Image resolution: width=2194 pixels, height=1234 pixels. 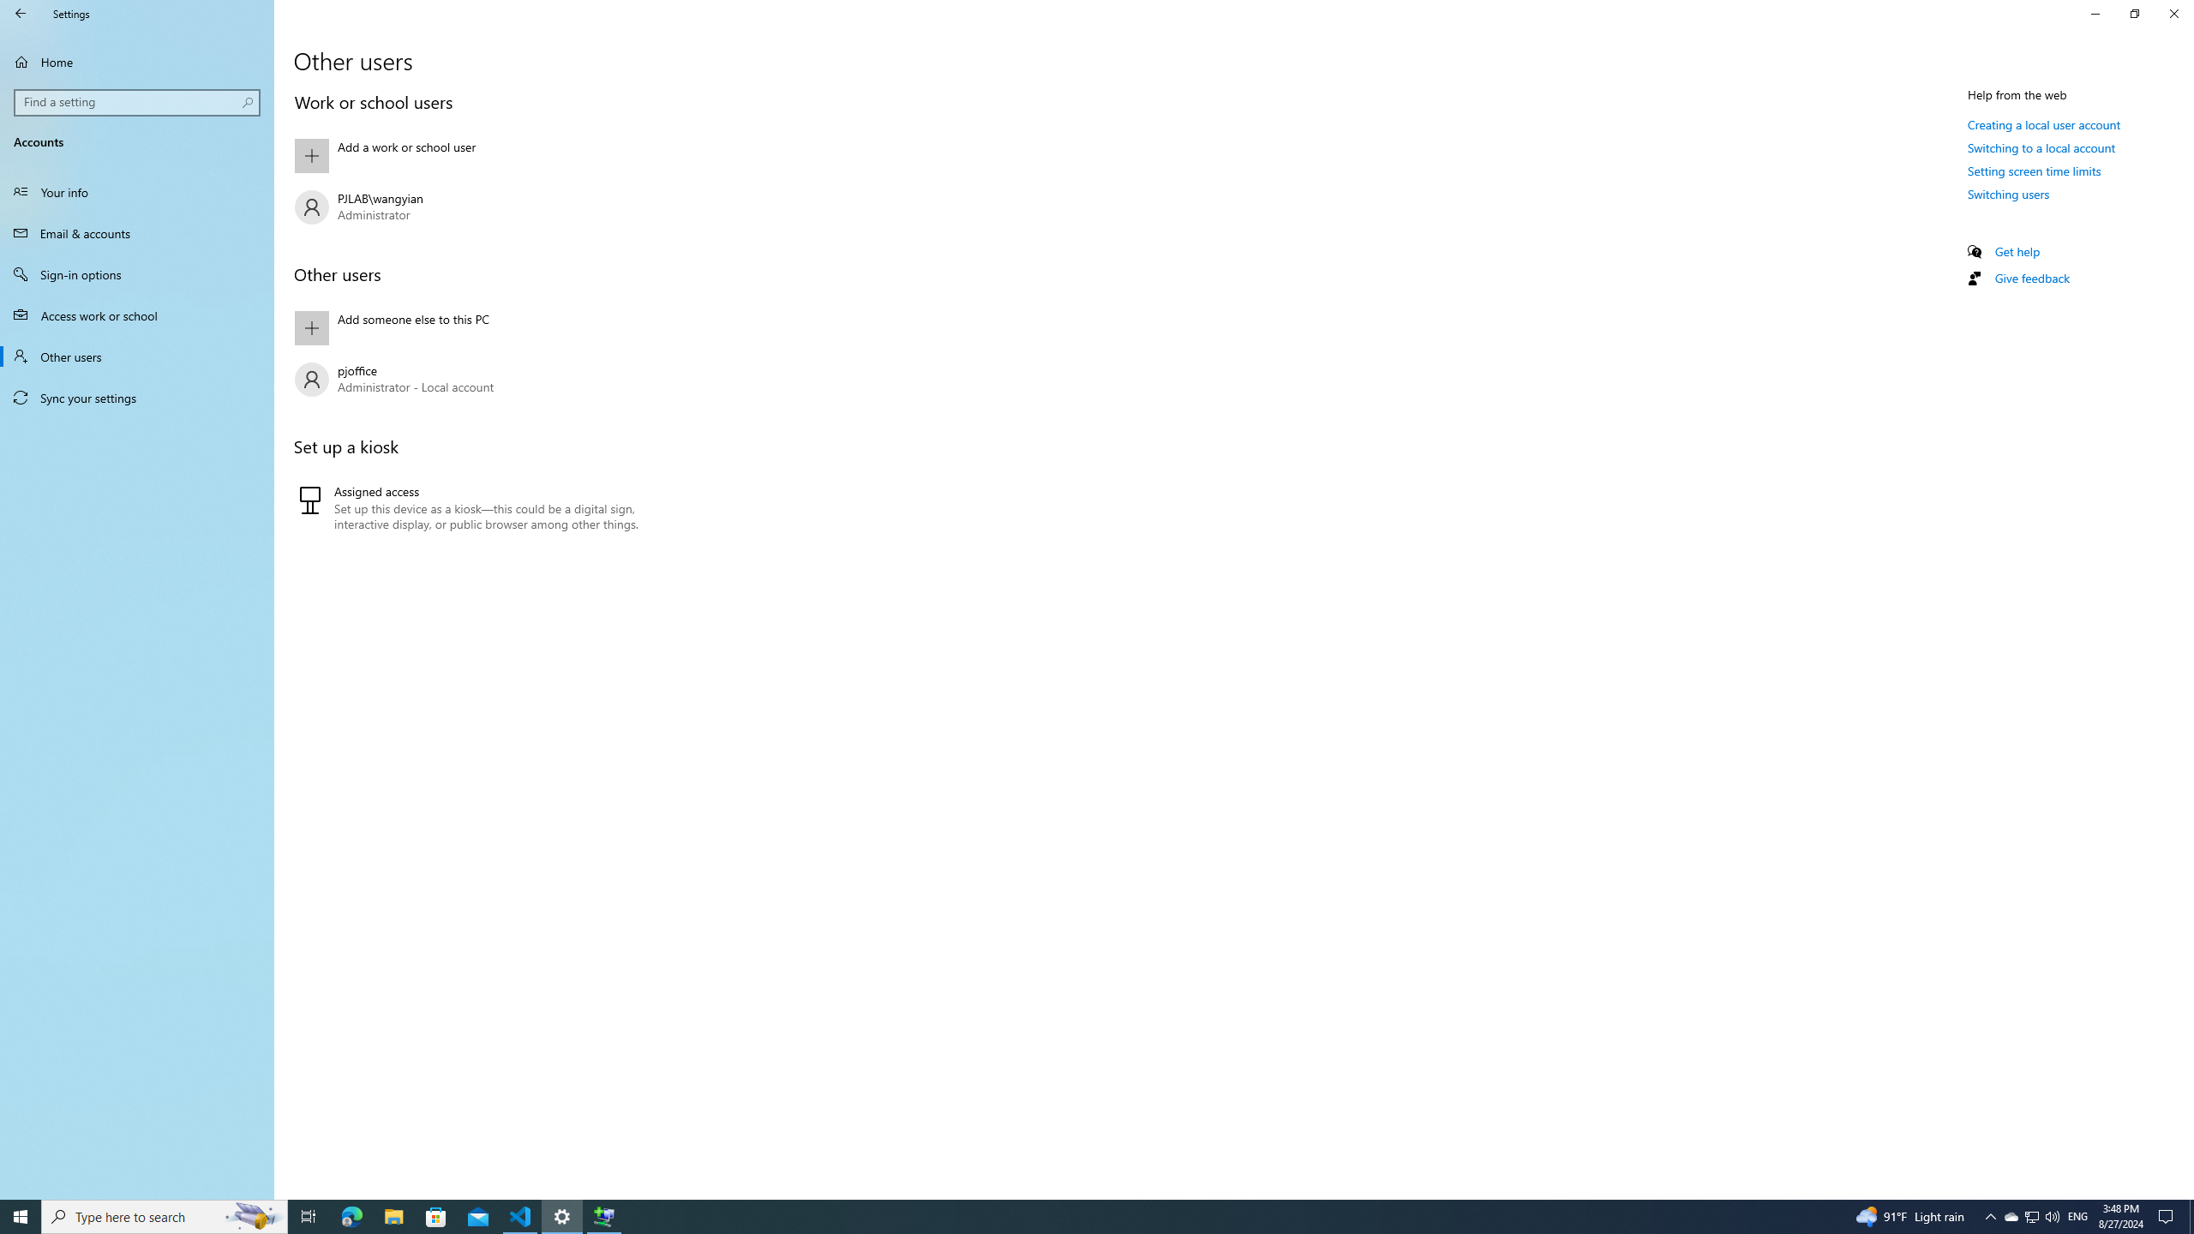 What do you see at coordinates (482, 207) in the screenshot?
I see `PJLAB\wangyian Administrator` at bounding box center [482, 207].